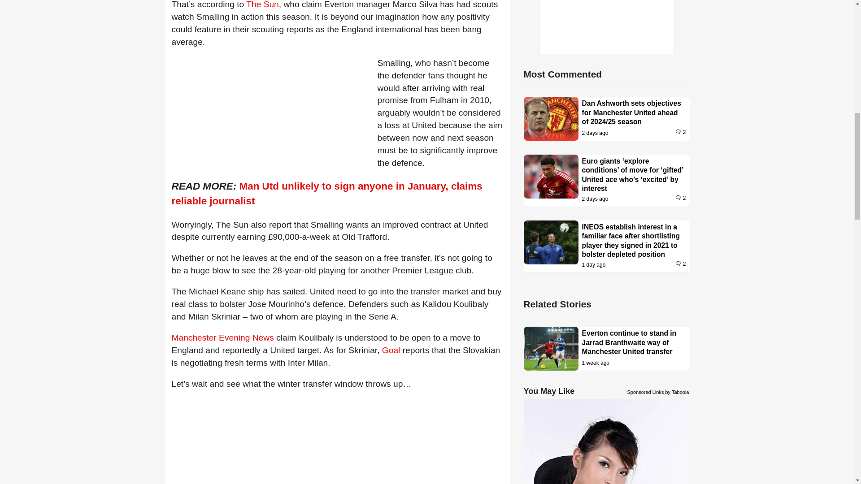 Image resolution: width=861 pixels, height=484 pixels. Describe the element at coordinates (263, 4) in the screenshot. I see `The Sun` at that location.